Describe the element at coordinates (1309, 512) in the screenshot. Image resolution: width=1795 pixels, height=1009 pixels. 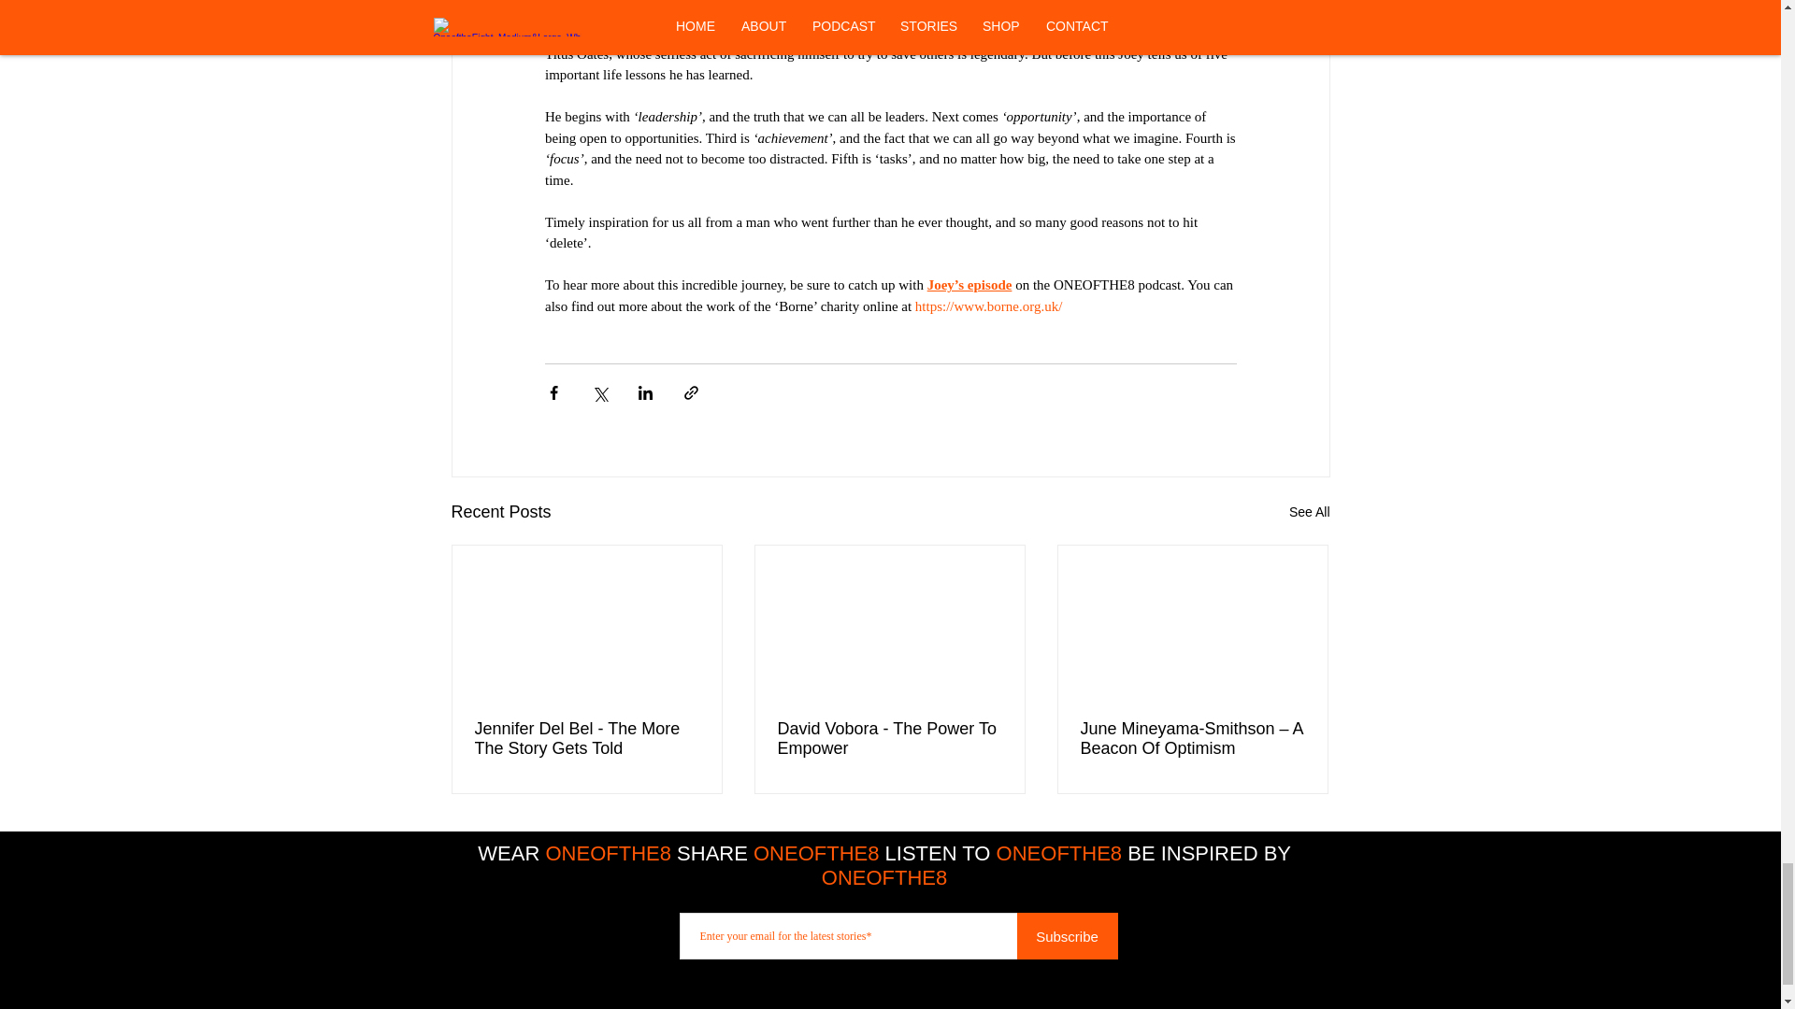
I see `See All` at that location.